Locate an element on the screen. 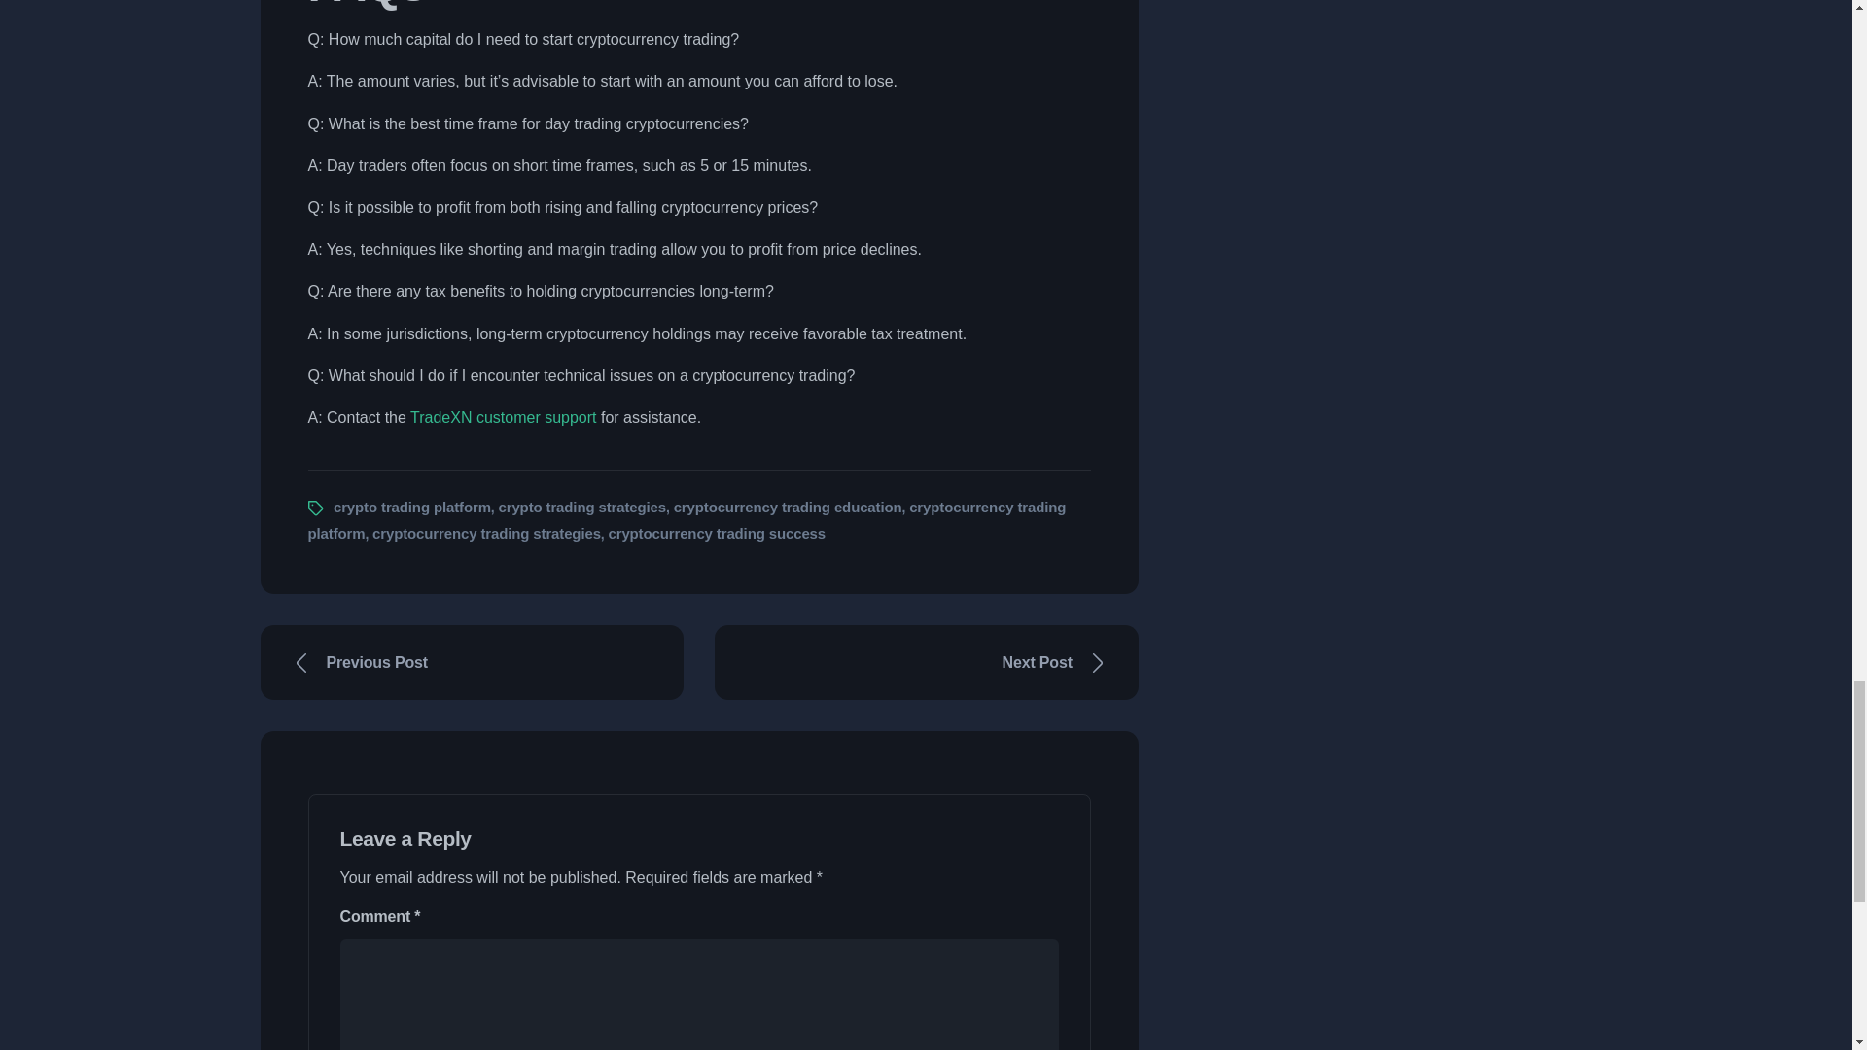  cryptocurrency trading strategies is located at coordinates (486, 533).